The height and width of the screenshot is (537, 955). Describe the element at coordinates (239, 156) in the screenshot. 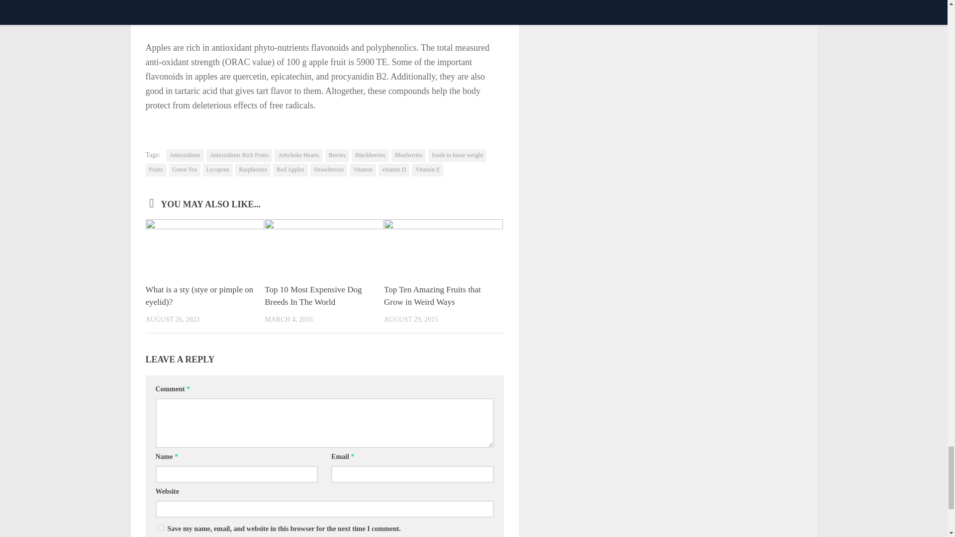

I see `Antioxidants Rich Fruits` at that location.